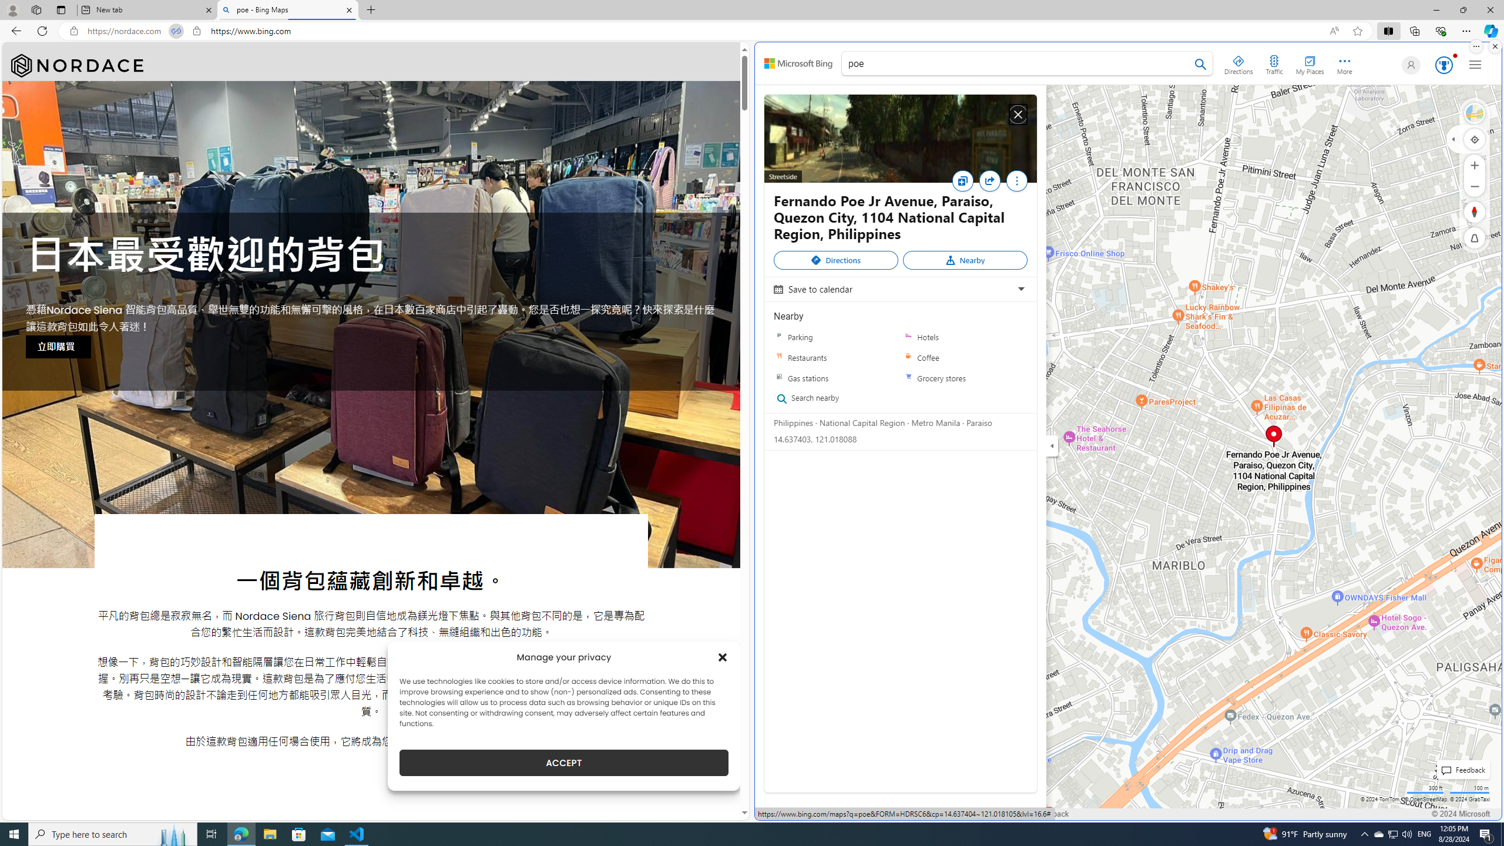  I want to click on Philippines, so click(793, 422).